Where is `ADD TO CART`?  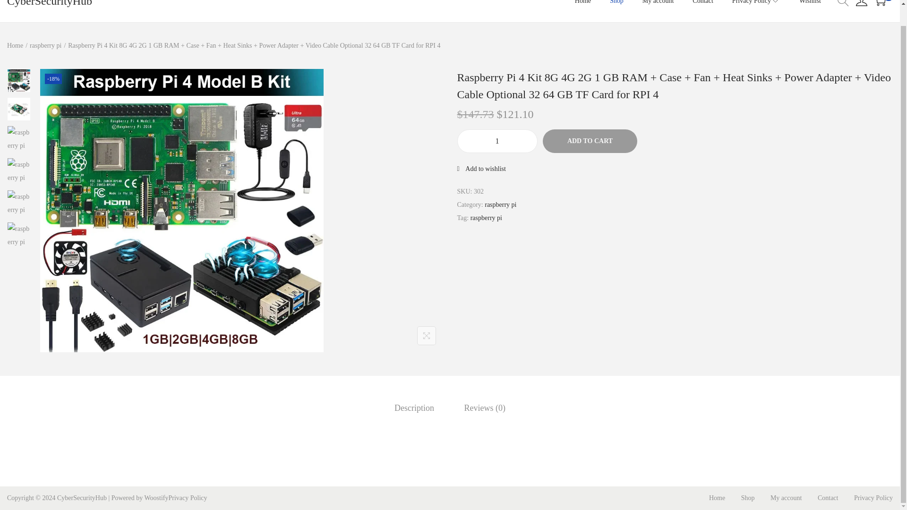
ADD TO CART is located at coordinates (590, 141).